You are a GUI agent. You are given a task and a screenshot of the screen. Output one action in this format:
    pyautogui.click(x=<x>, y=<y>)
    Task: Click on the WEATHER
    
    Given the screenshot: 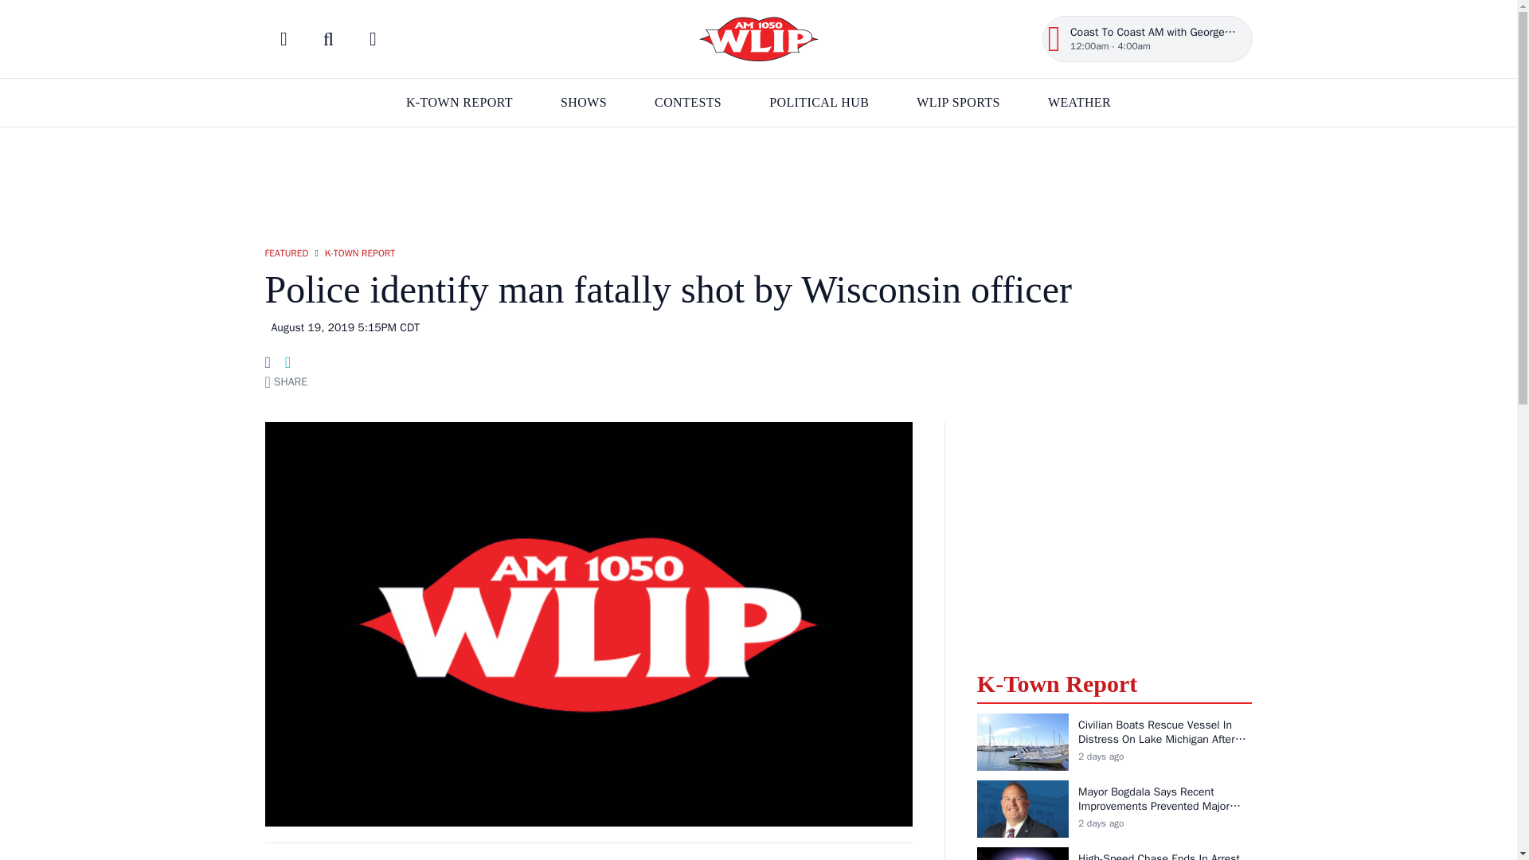 What is the action you would take?
    pyautogui.click(x=1079, y=102)
    